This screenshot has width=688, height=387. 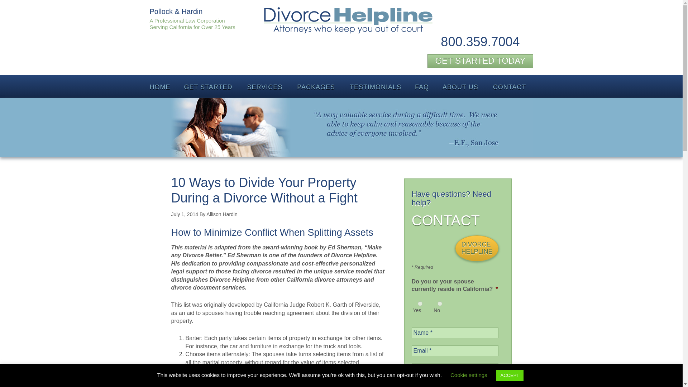 I want to click on No, so click(x=439, y=304).